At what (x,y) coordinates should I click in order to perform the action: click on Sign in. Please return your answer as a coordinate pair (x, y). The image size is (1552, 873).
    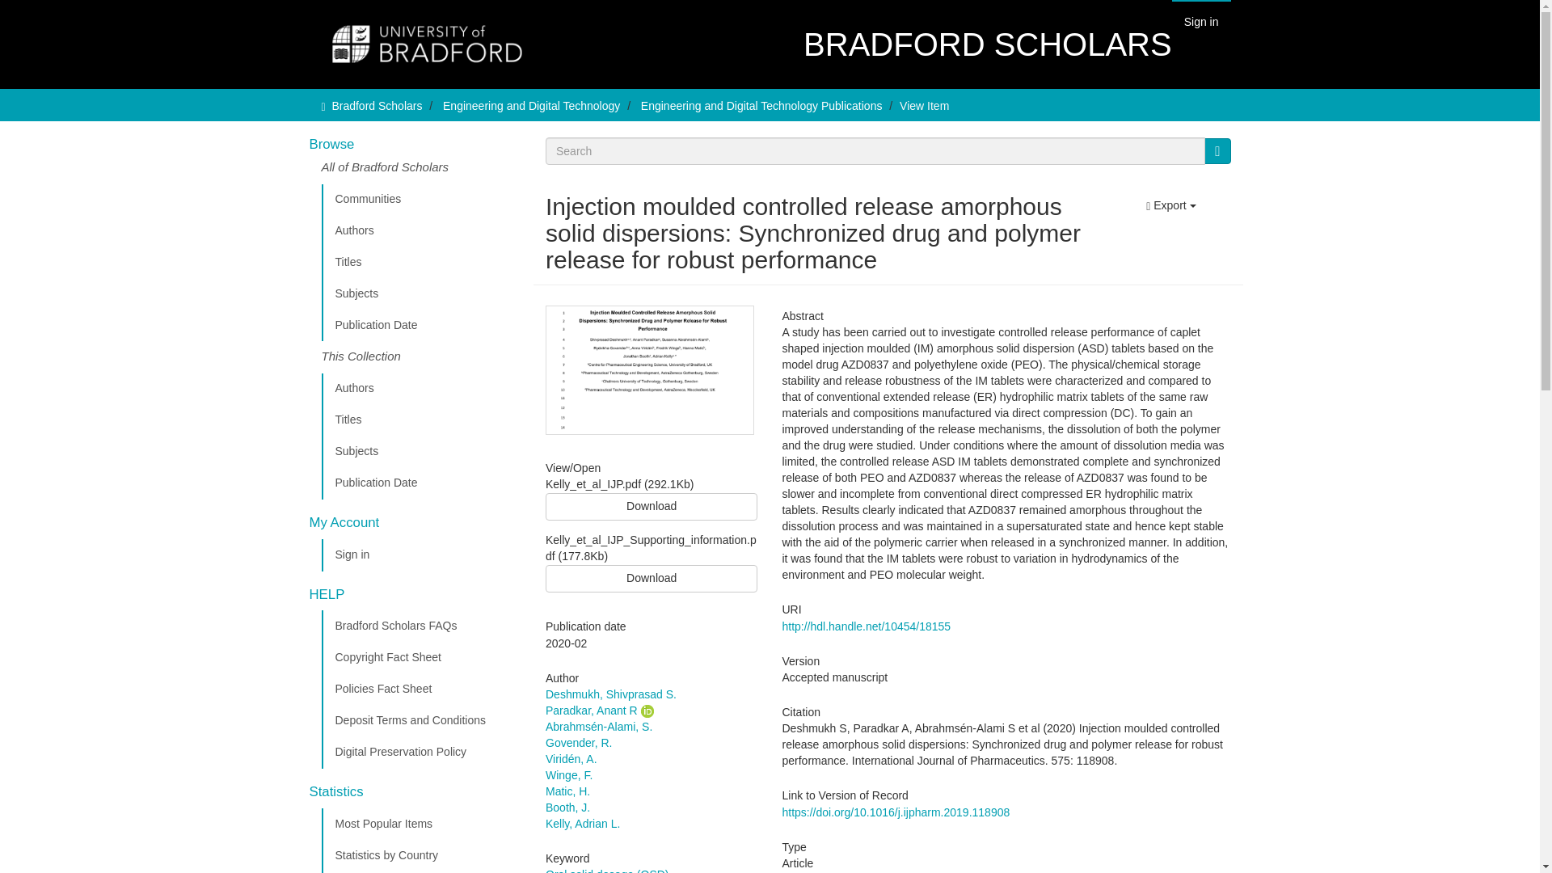
    Looking at the image, I should click on (421, 555).